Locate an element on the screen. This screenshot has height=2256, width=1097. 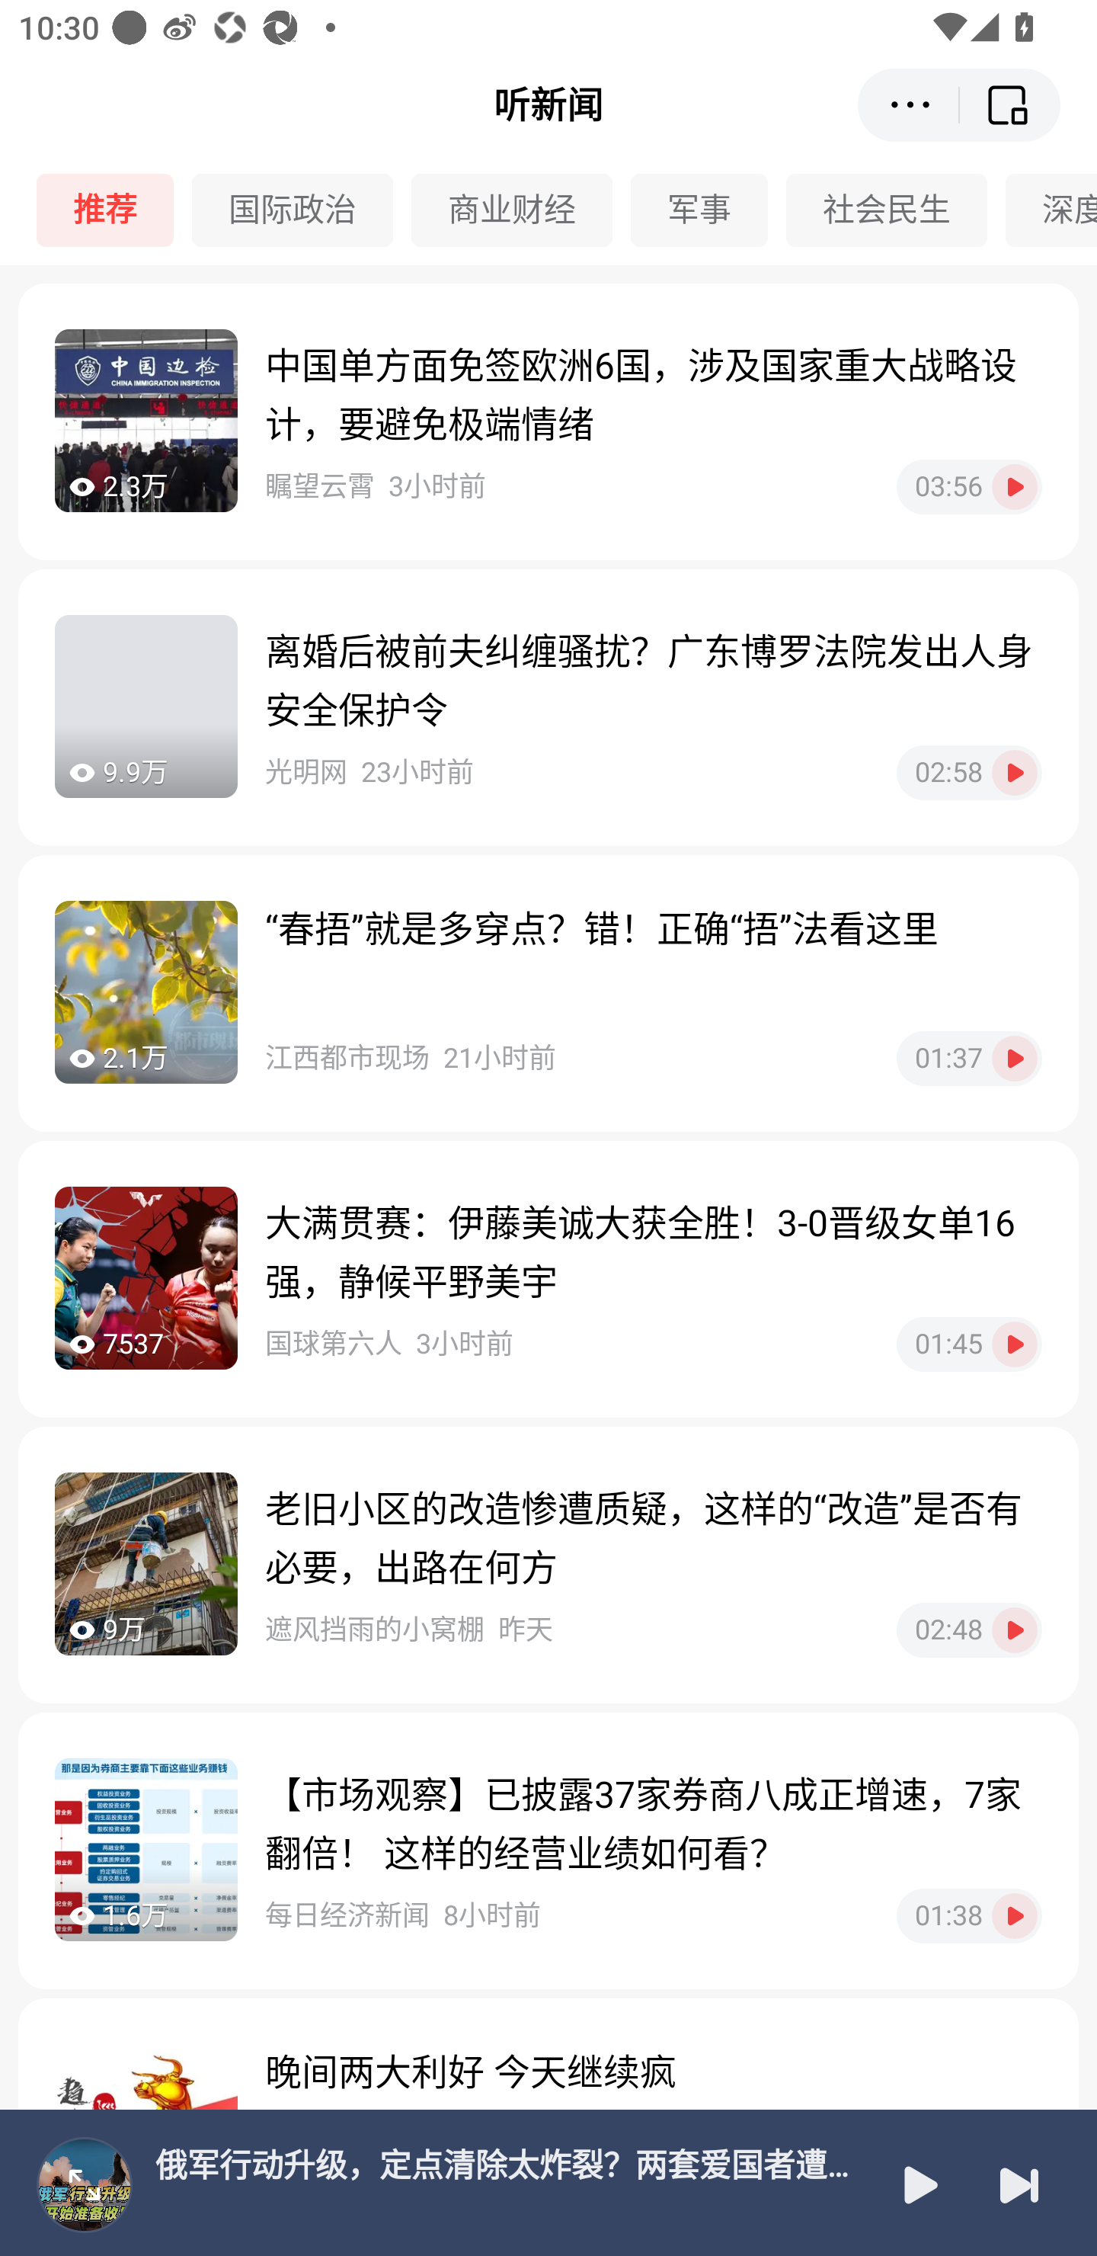
15.4万 晚间两大利好 今天继续疯 趋势巡航V11小时前 04:05 is located at coordinates (548, 2127).